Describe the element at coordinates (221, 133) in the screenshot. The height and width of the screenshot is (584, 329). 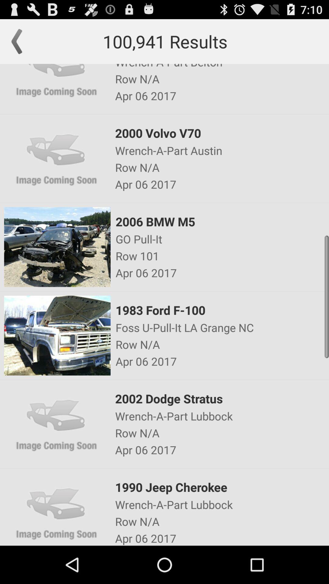
I see `tap item below the apr 06 2017` at that location.